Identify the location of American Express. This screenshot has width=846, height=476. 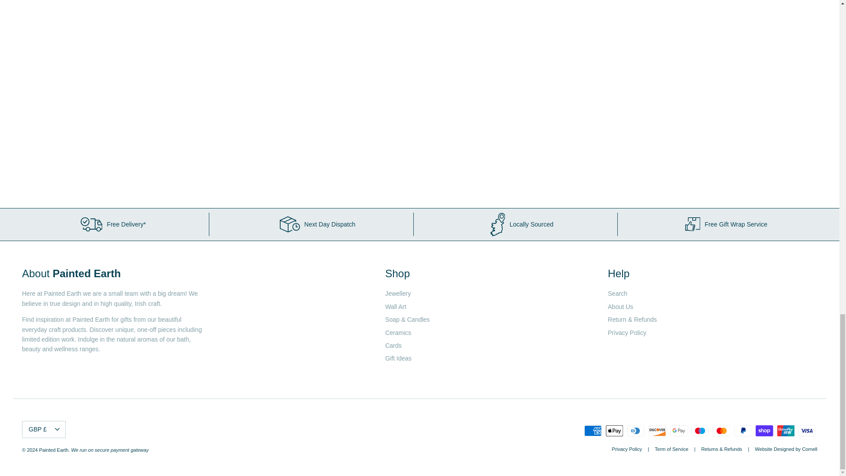
(593, 431).